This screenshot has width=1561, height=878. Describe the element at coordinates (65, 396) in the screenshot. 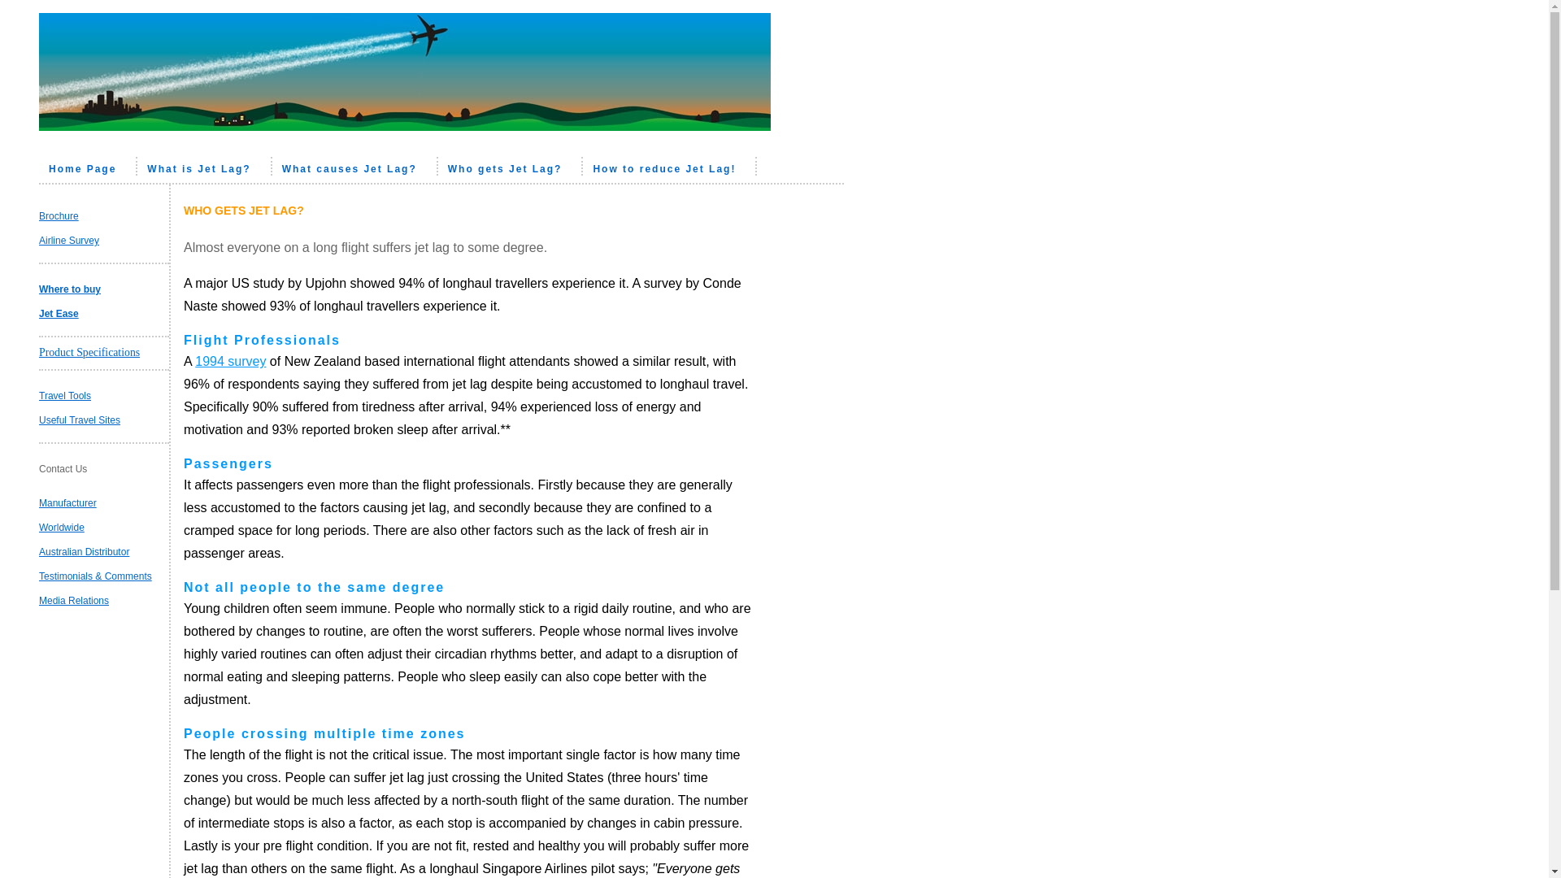

I see `Travel Tools` at that location.